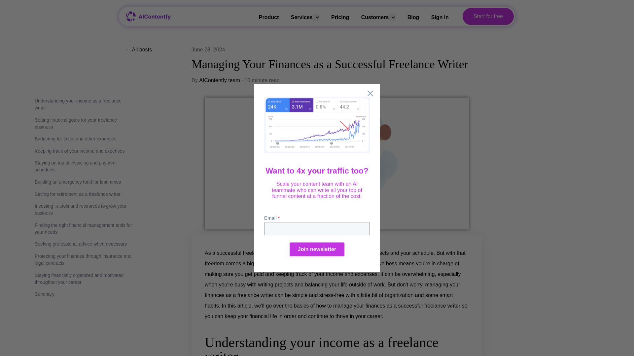 Image resolution: width=634 pixels, height=356 pixels. What do you see at coordinates (392, 17) in the screenshot?
I see `Show submenu for Customers` at bounding box center [392, 17].